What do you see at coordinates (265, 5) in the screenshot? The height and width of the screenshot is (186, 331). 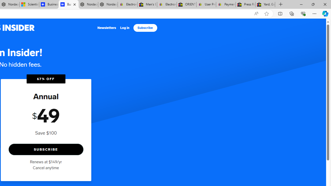 I see `Yard, Garden & Outdoor Living` at bounding box center [265, 5].